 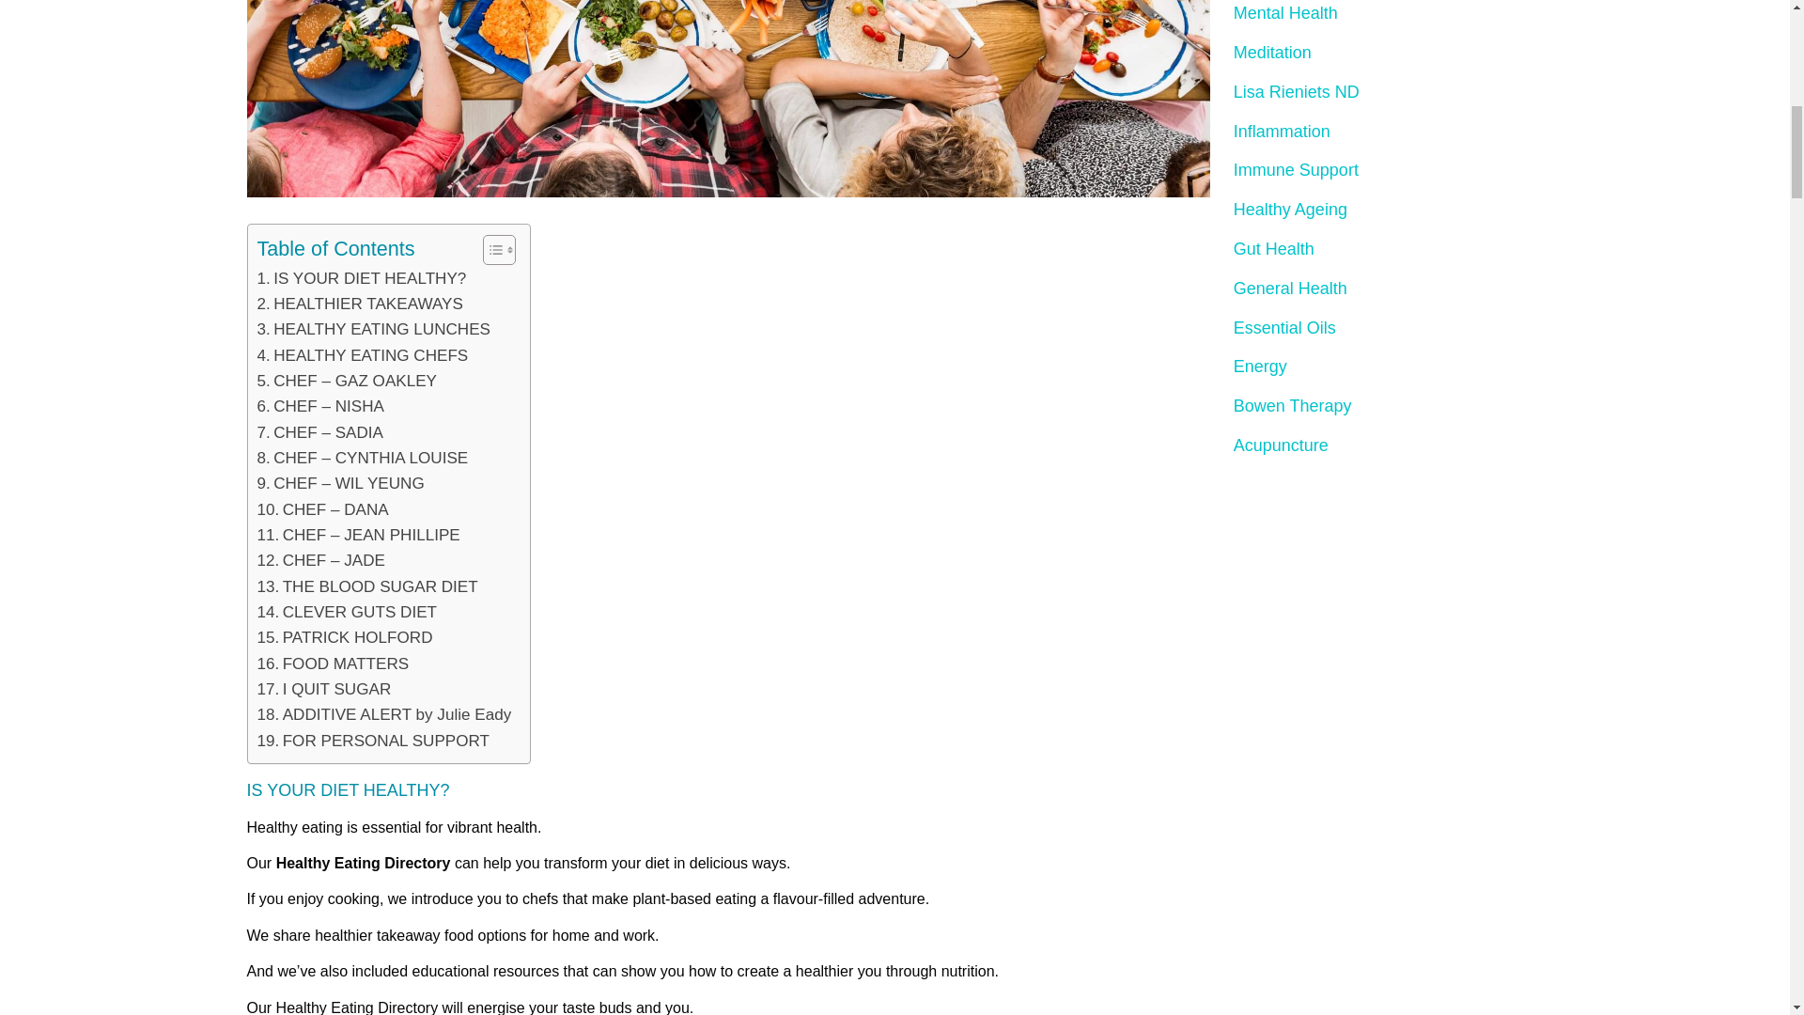 What do you see at coordinates (361, 303) in the screenshot?
I see `HEALTHIER TAKEAWAYS` at bounding box center [361, 303].